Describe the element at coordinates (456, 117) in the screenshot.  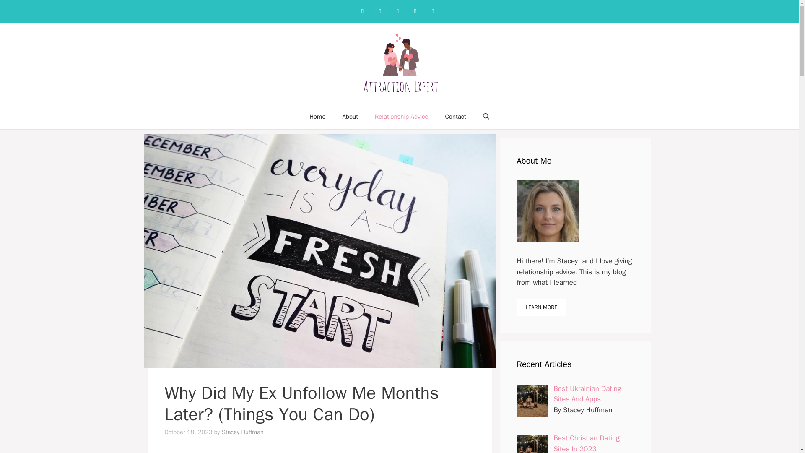
I see `Contact` at that location.